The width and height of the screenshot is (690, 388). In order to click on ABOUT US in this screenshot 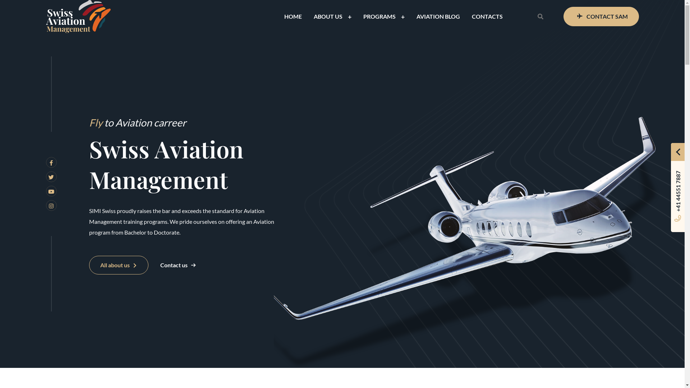, I will do `click(328, 17)`.